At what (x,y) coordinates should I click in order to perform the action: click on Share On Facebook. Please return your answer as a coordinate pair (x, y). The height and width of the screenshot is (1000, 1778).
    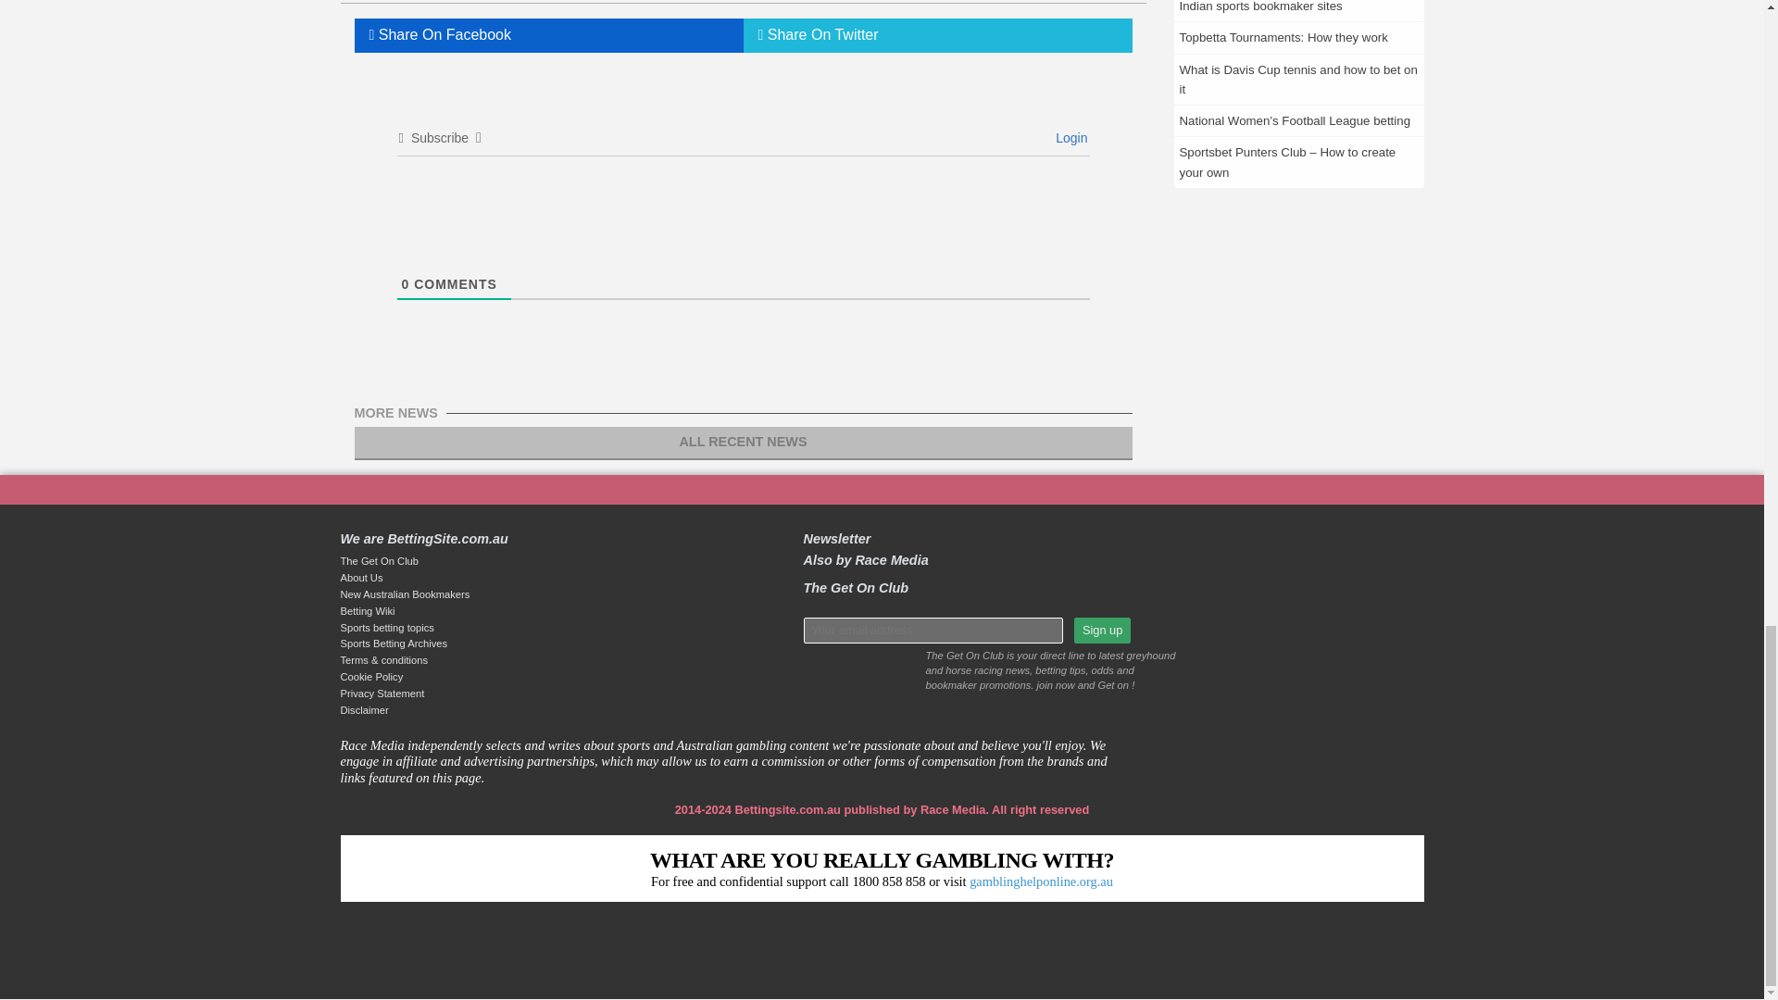
    Looking at the image, I should click on (548, 35).